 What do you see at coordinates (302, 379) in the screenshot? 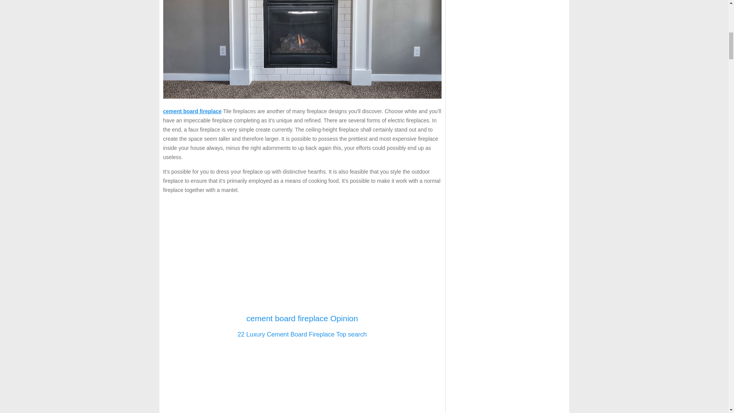
I see `Advertisement` at bounding box center [302, 379].